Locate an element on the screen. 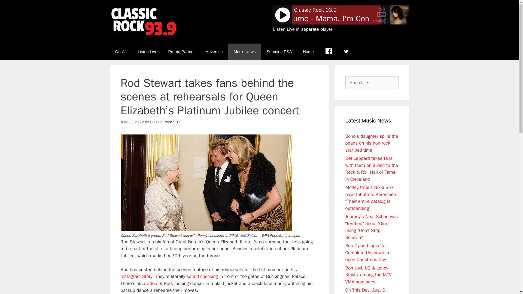 Image resolution: width=523 pixels, height=294 pixels. Search for: is located at coordinates (372, 83).